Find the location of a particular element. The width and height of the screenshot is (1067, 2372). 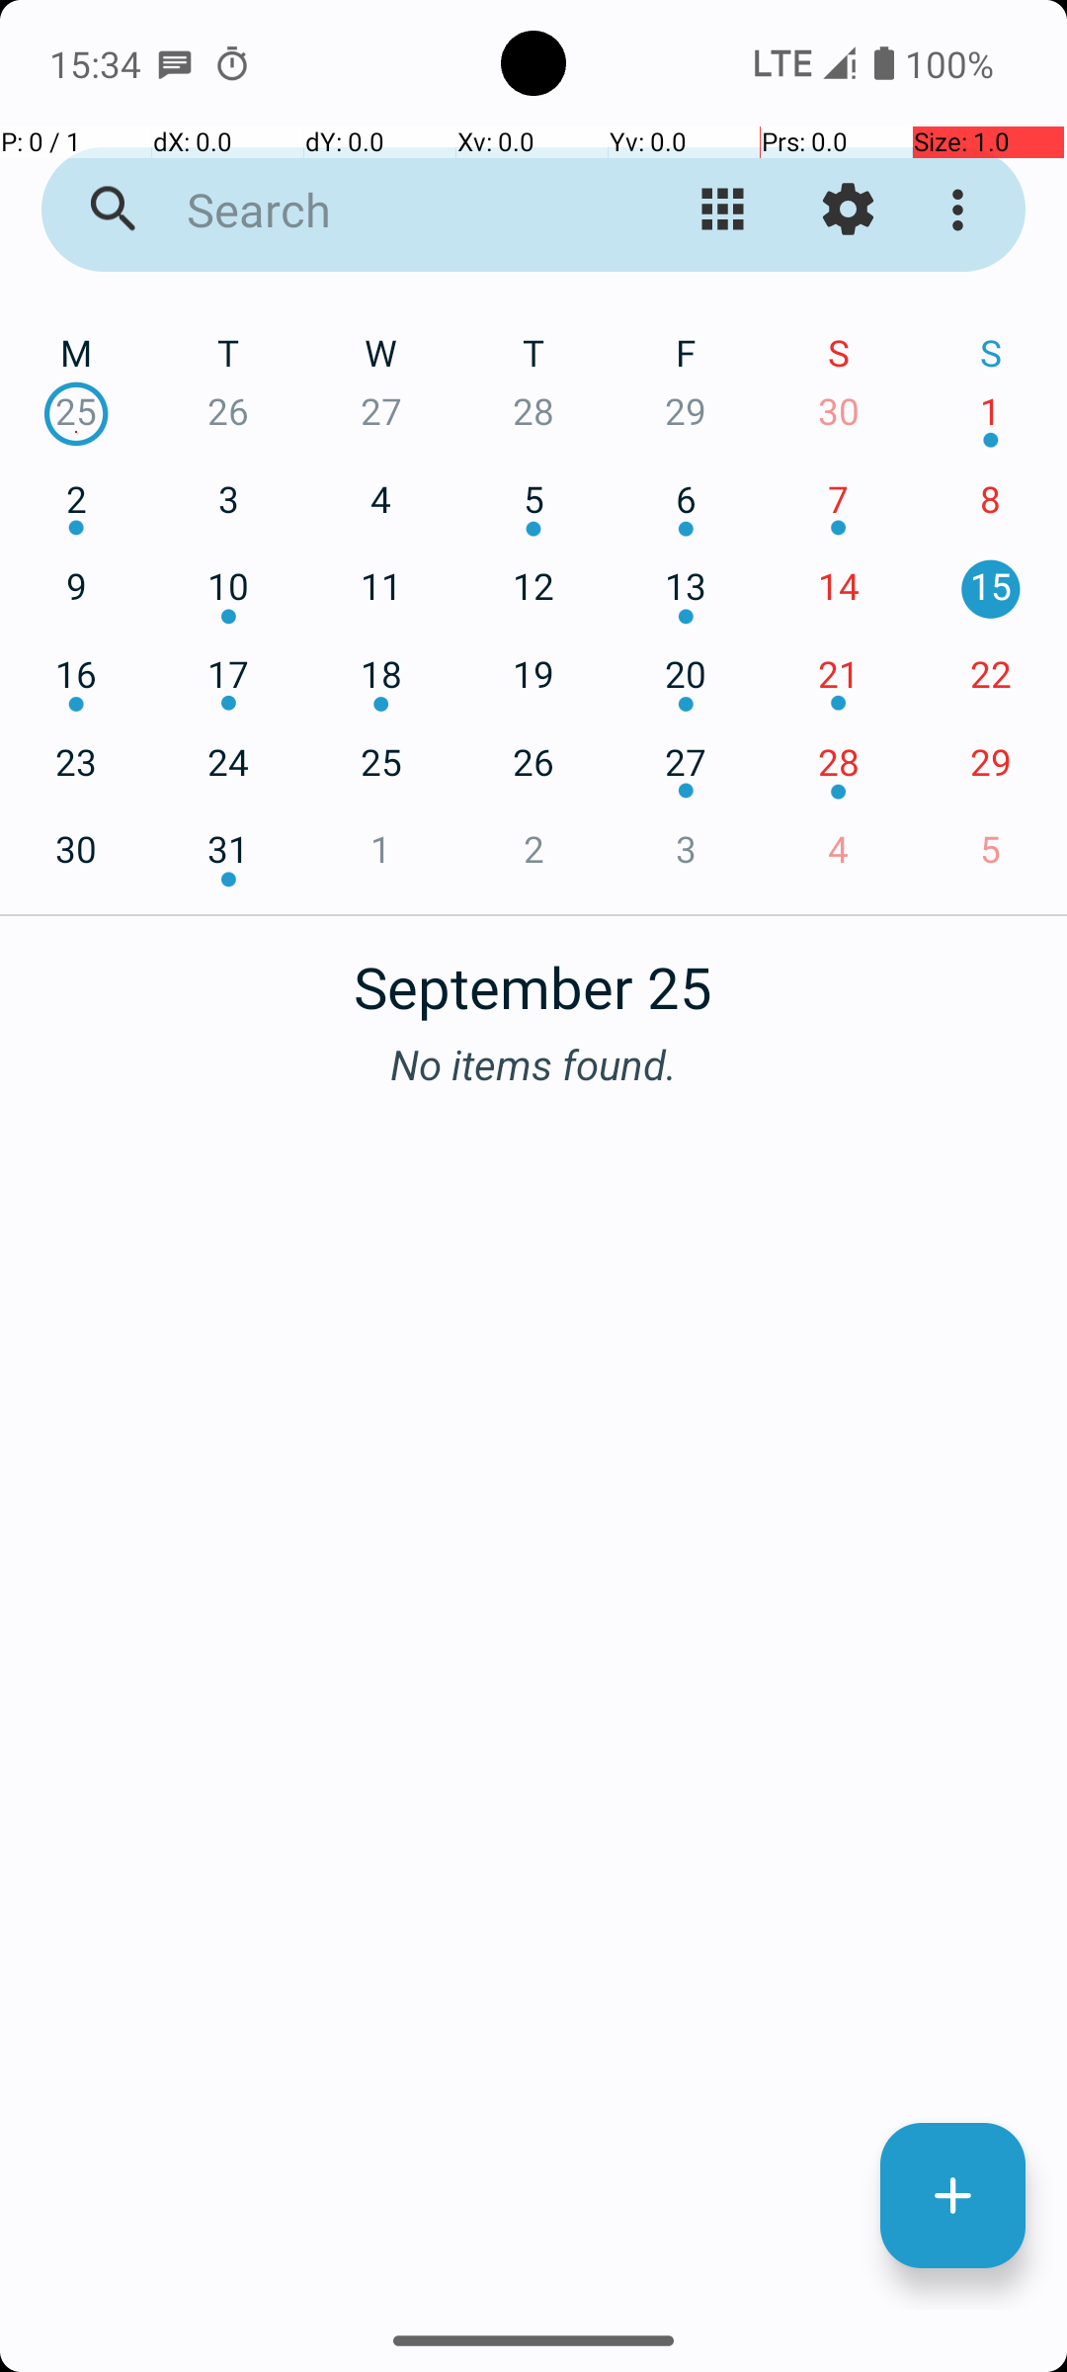

SMS Messenger notification: +15785288010 is located at coordinates (175, 63).